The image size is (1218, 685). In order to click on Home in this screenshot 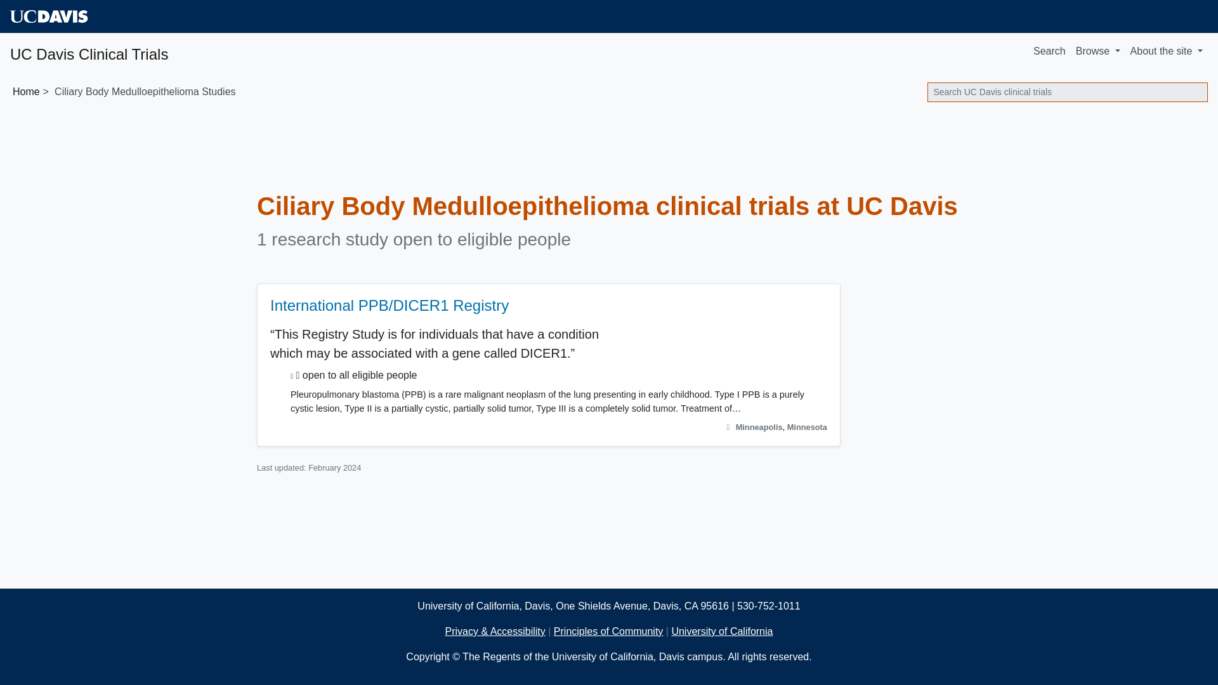, I will do `click(26, 91)`.